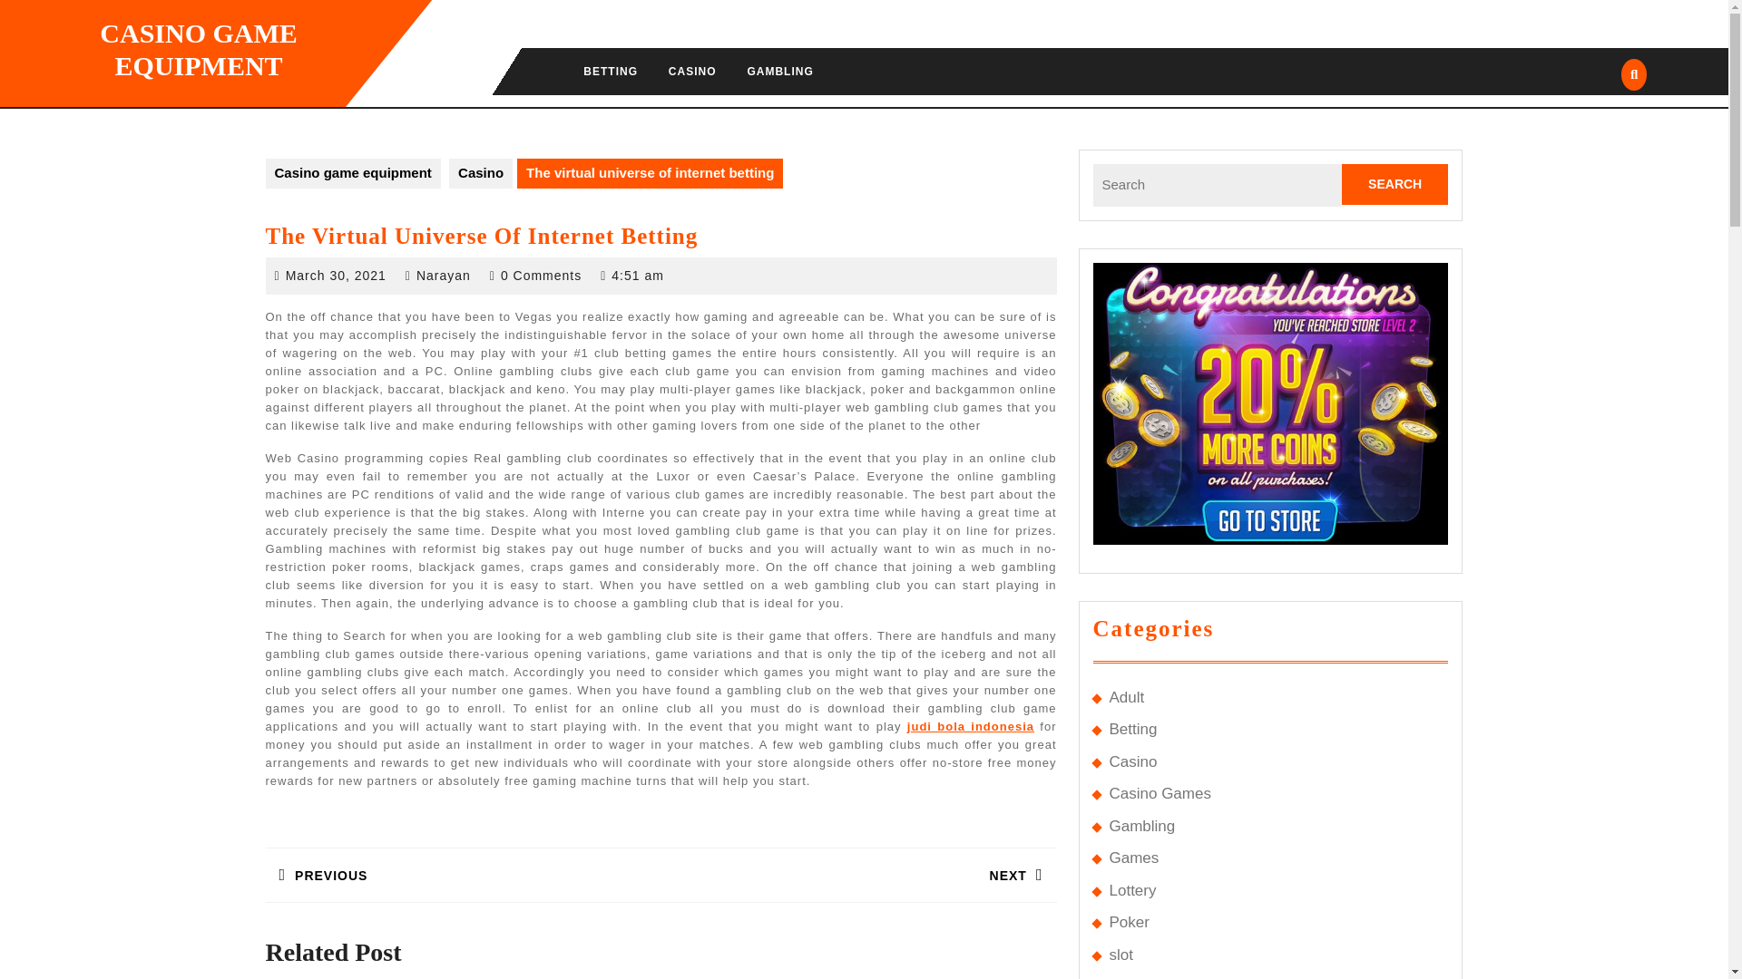 The image size is (1742, 979). I want to click on Poker, so click(857, 863).